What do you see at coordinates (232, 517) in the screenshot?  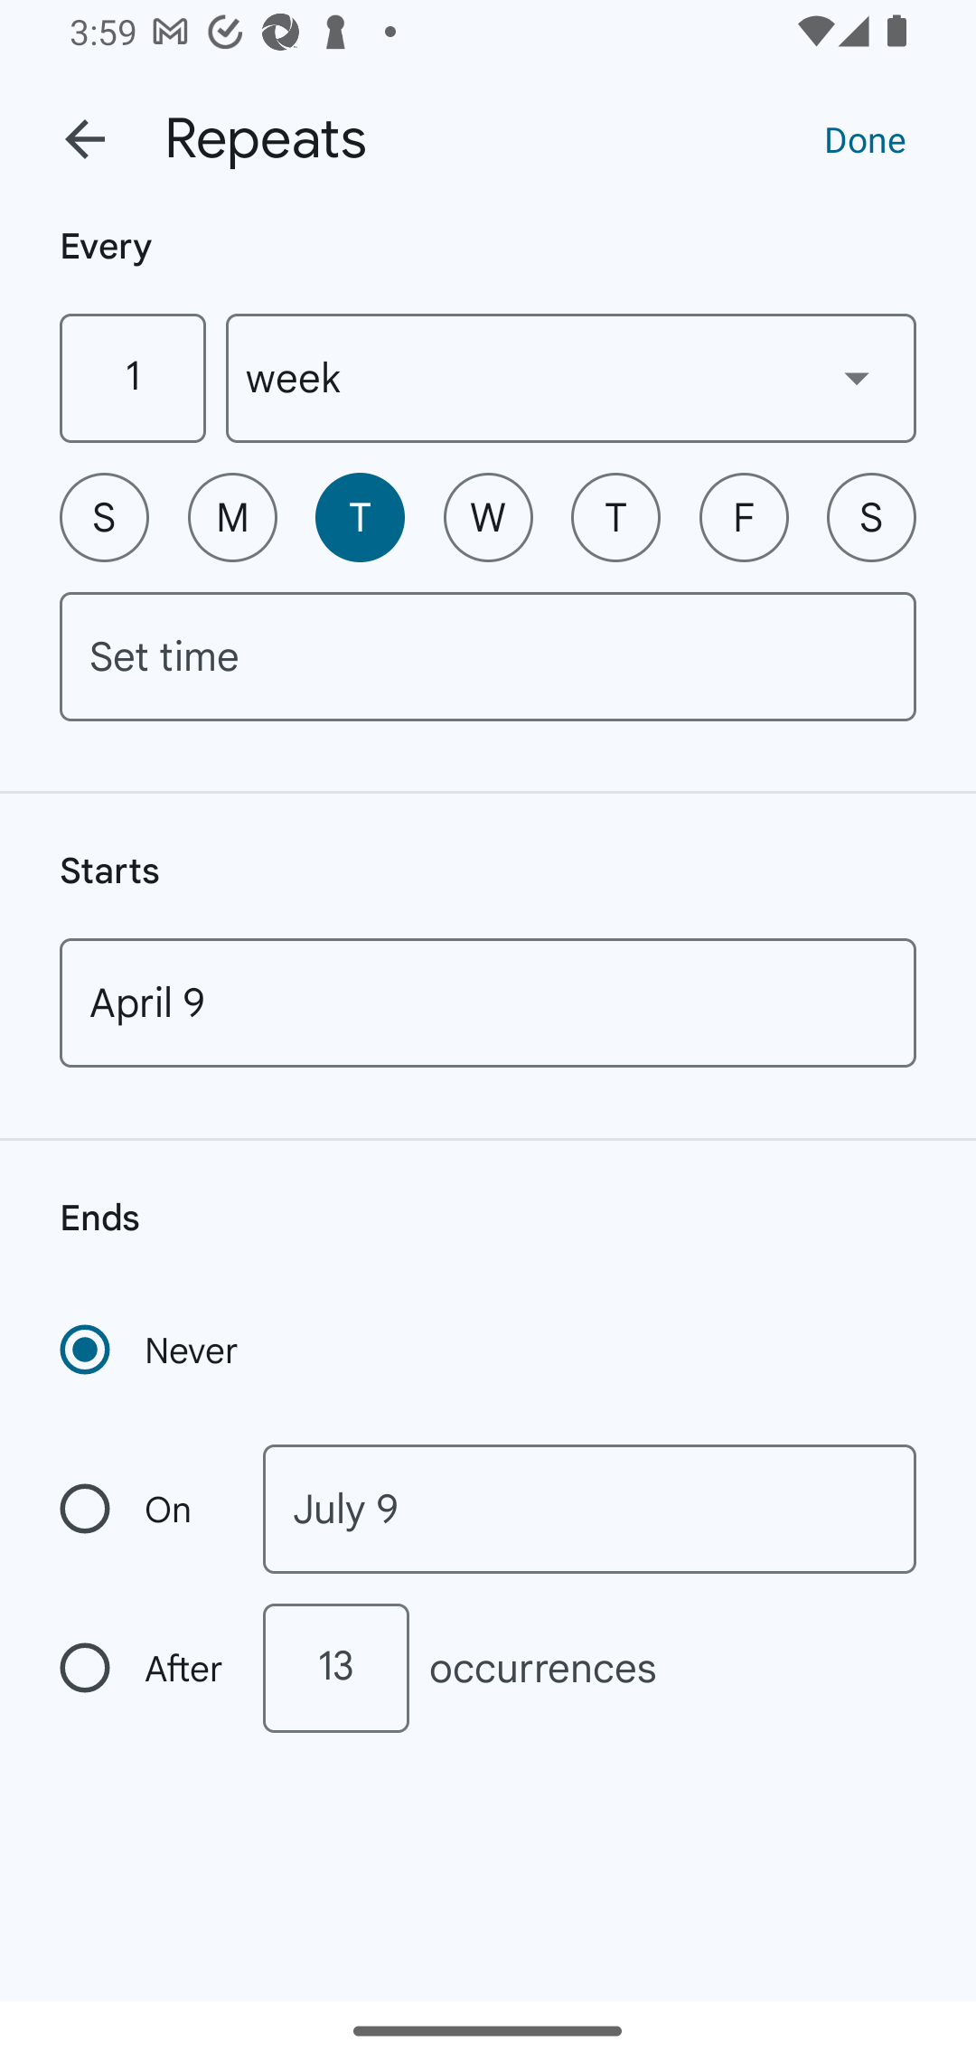 I see `M Monday` at bounding box center [232, 517].